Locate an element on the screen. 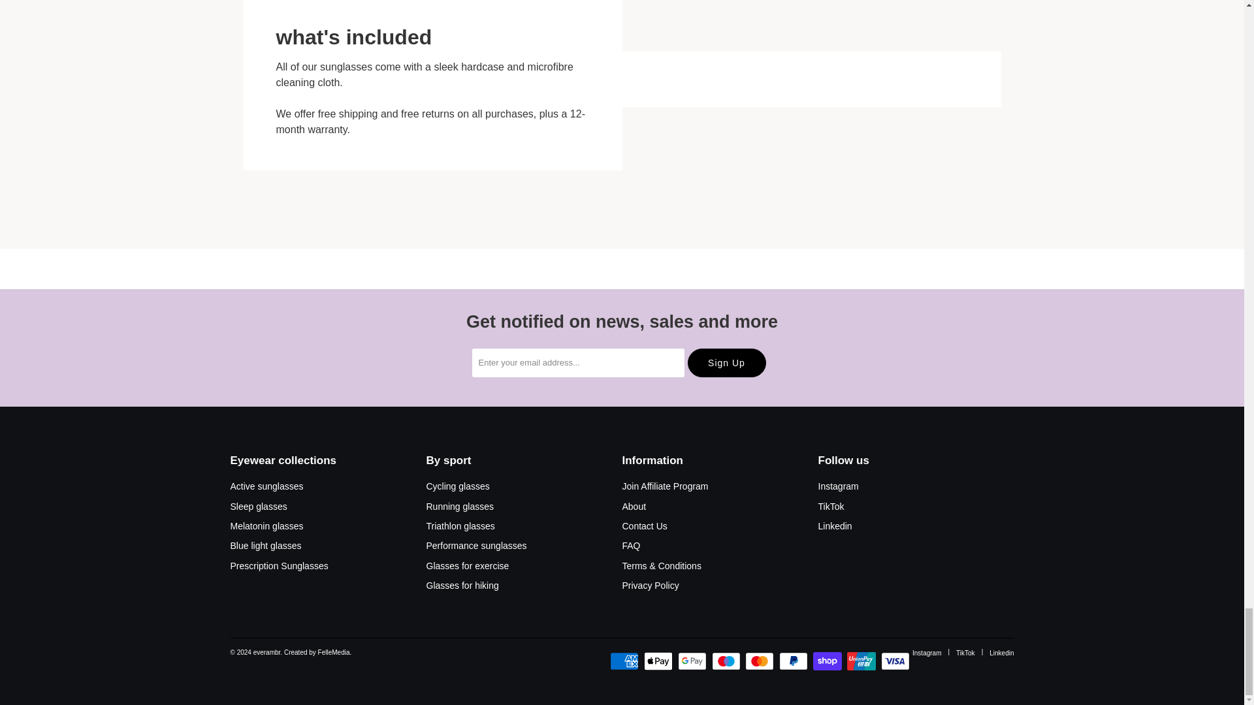 Image resolution: width=1254 pixels, height=705 pixels. Google Pay is located at coordinates (694, 661).